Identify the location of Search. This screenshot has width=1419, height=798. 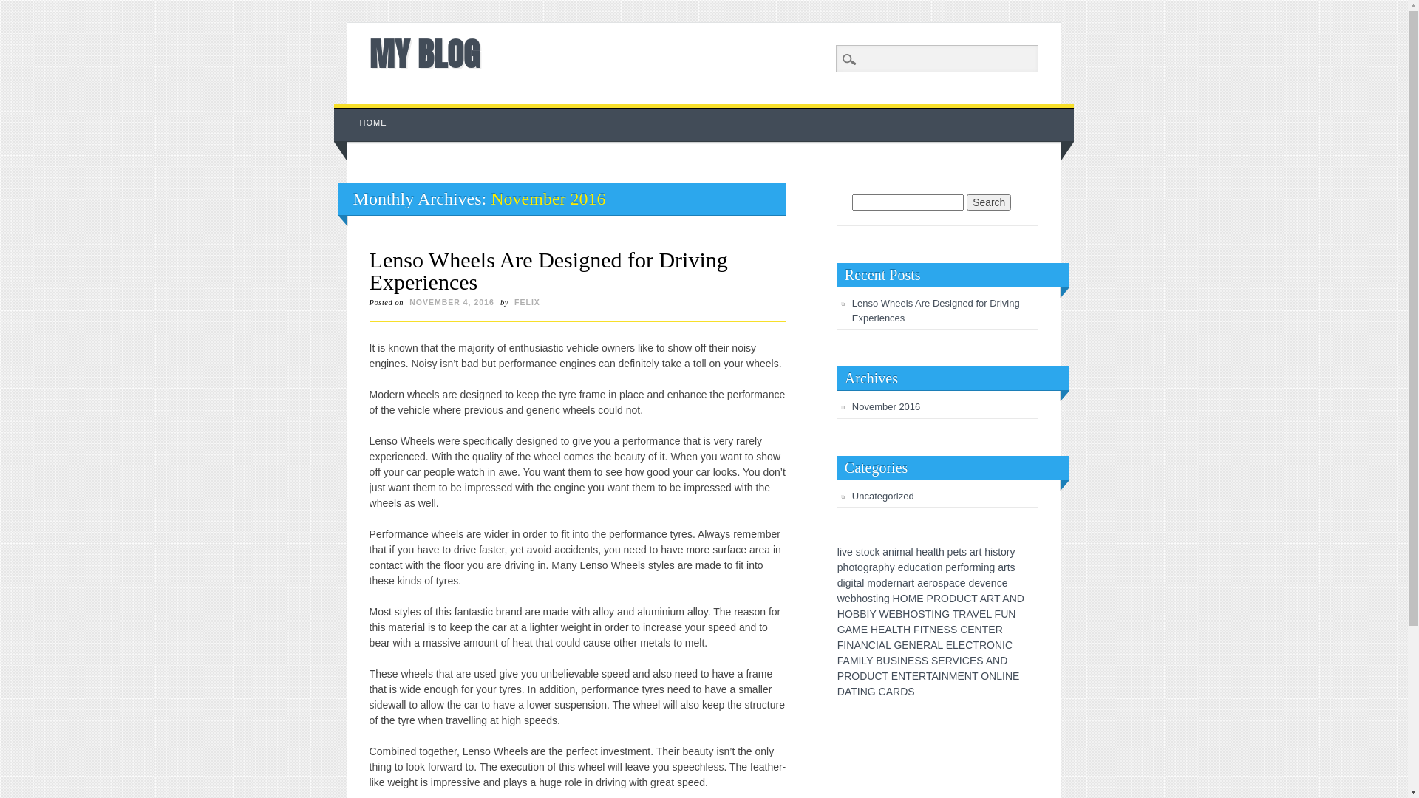
(22, 8).